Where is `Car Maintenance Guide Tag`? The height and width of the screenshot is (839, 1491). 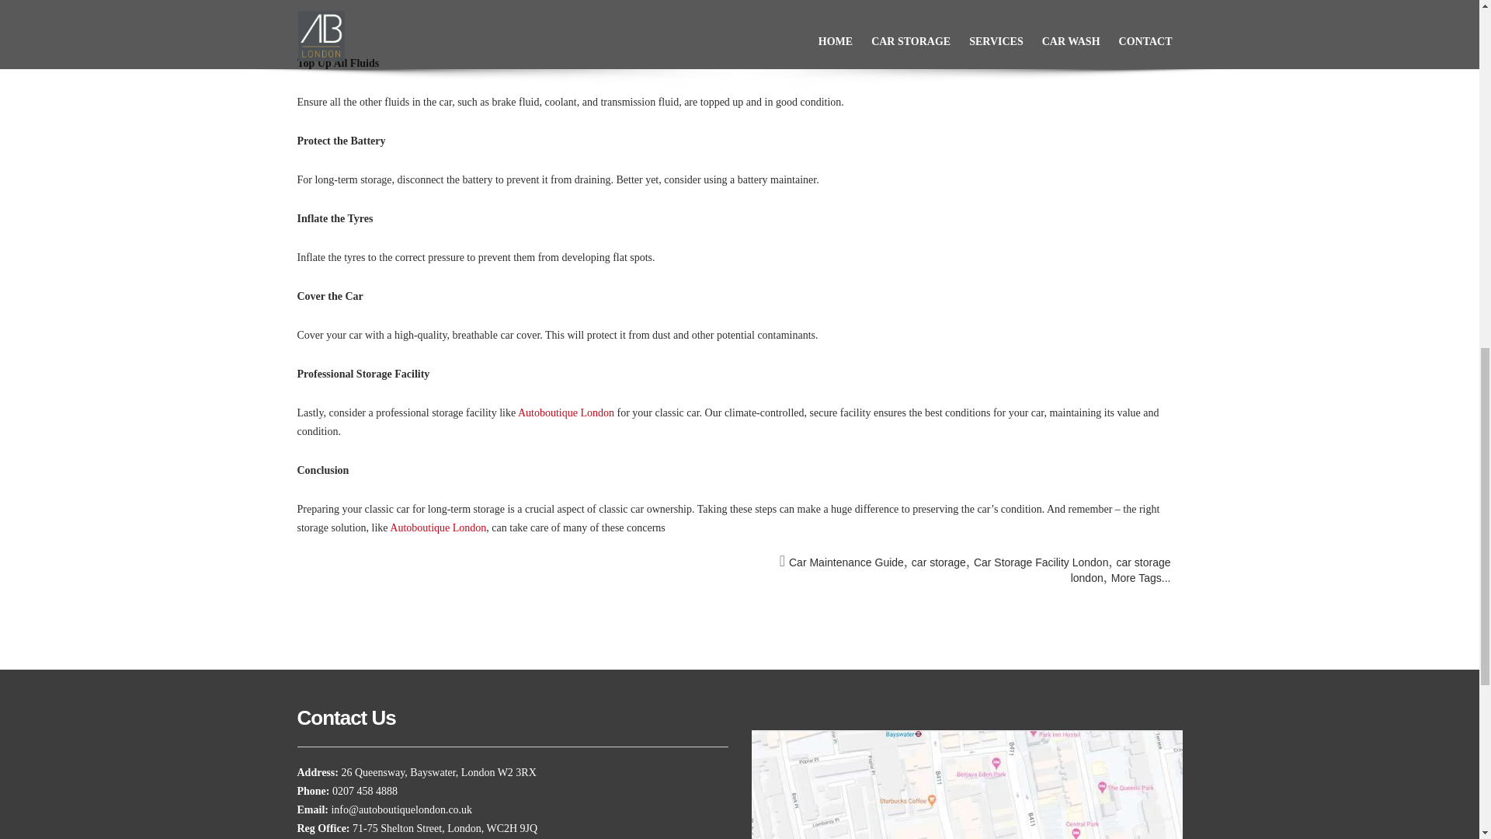 Car Maintenance Guide Tag is located at coordinates (846, 562).